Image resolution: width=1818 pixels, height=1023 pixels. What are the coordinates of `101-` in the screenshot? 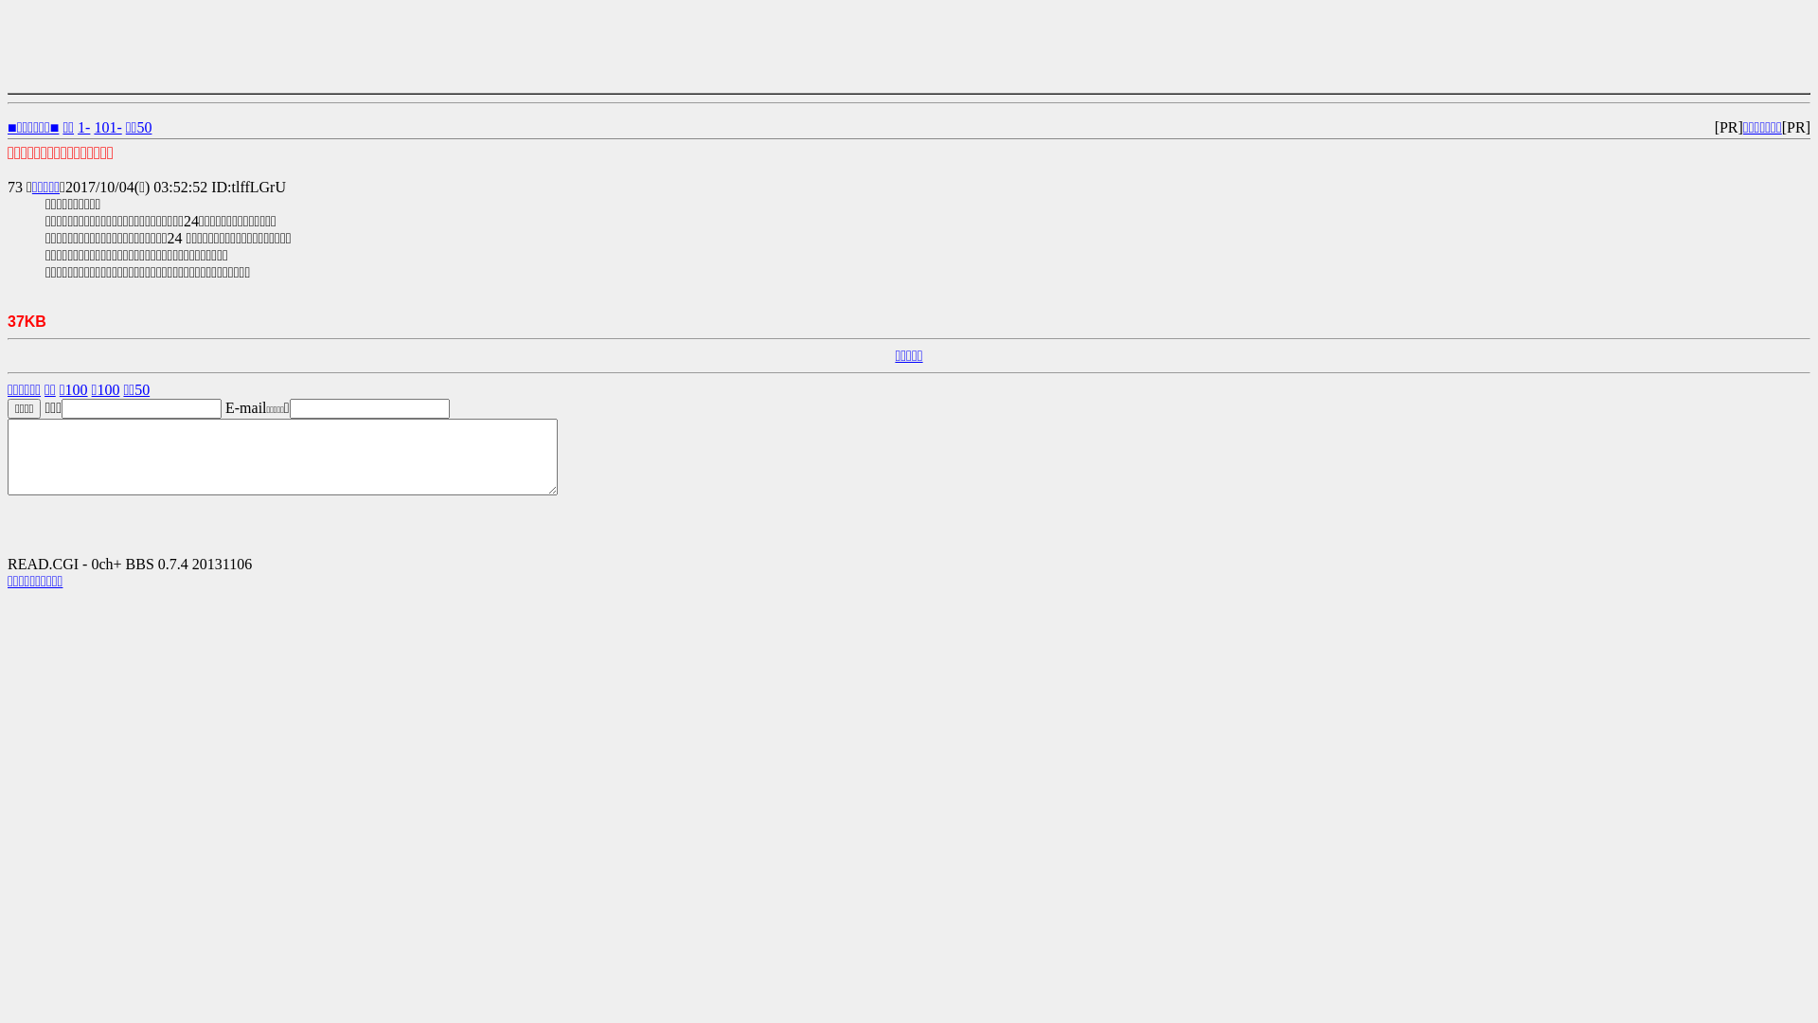 It's located at (108, 127).